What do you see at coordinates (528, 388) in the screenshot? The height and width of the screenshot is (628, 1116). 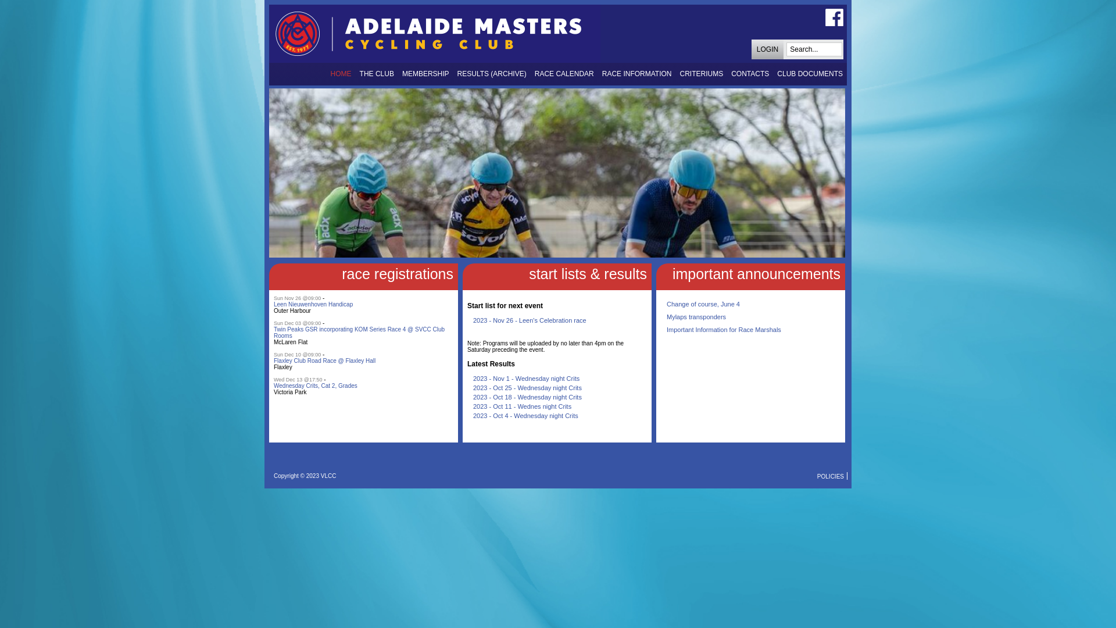 I see `2023 - Oct 25 - Wednesday night Crits` at bounding box center [528, 388].